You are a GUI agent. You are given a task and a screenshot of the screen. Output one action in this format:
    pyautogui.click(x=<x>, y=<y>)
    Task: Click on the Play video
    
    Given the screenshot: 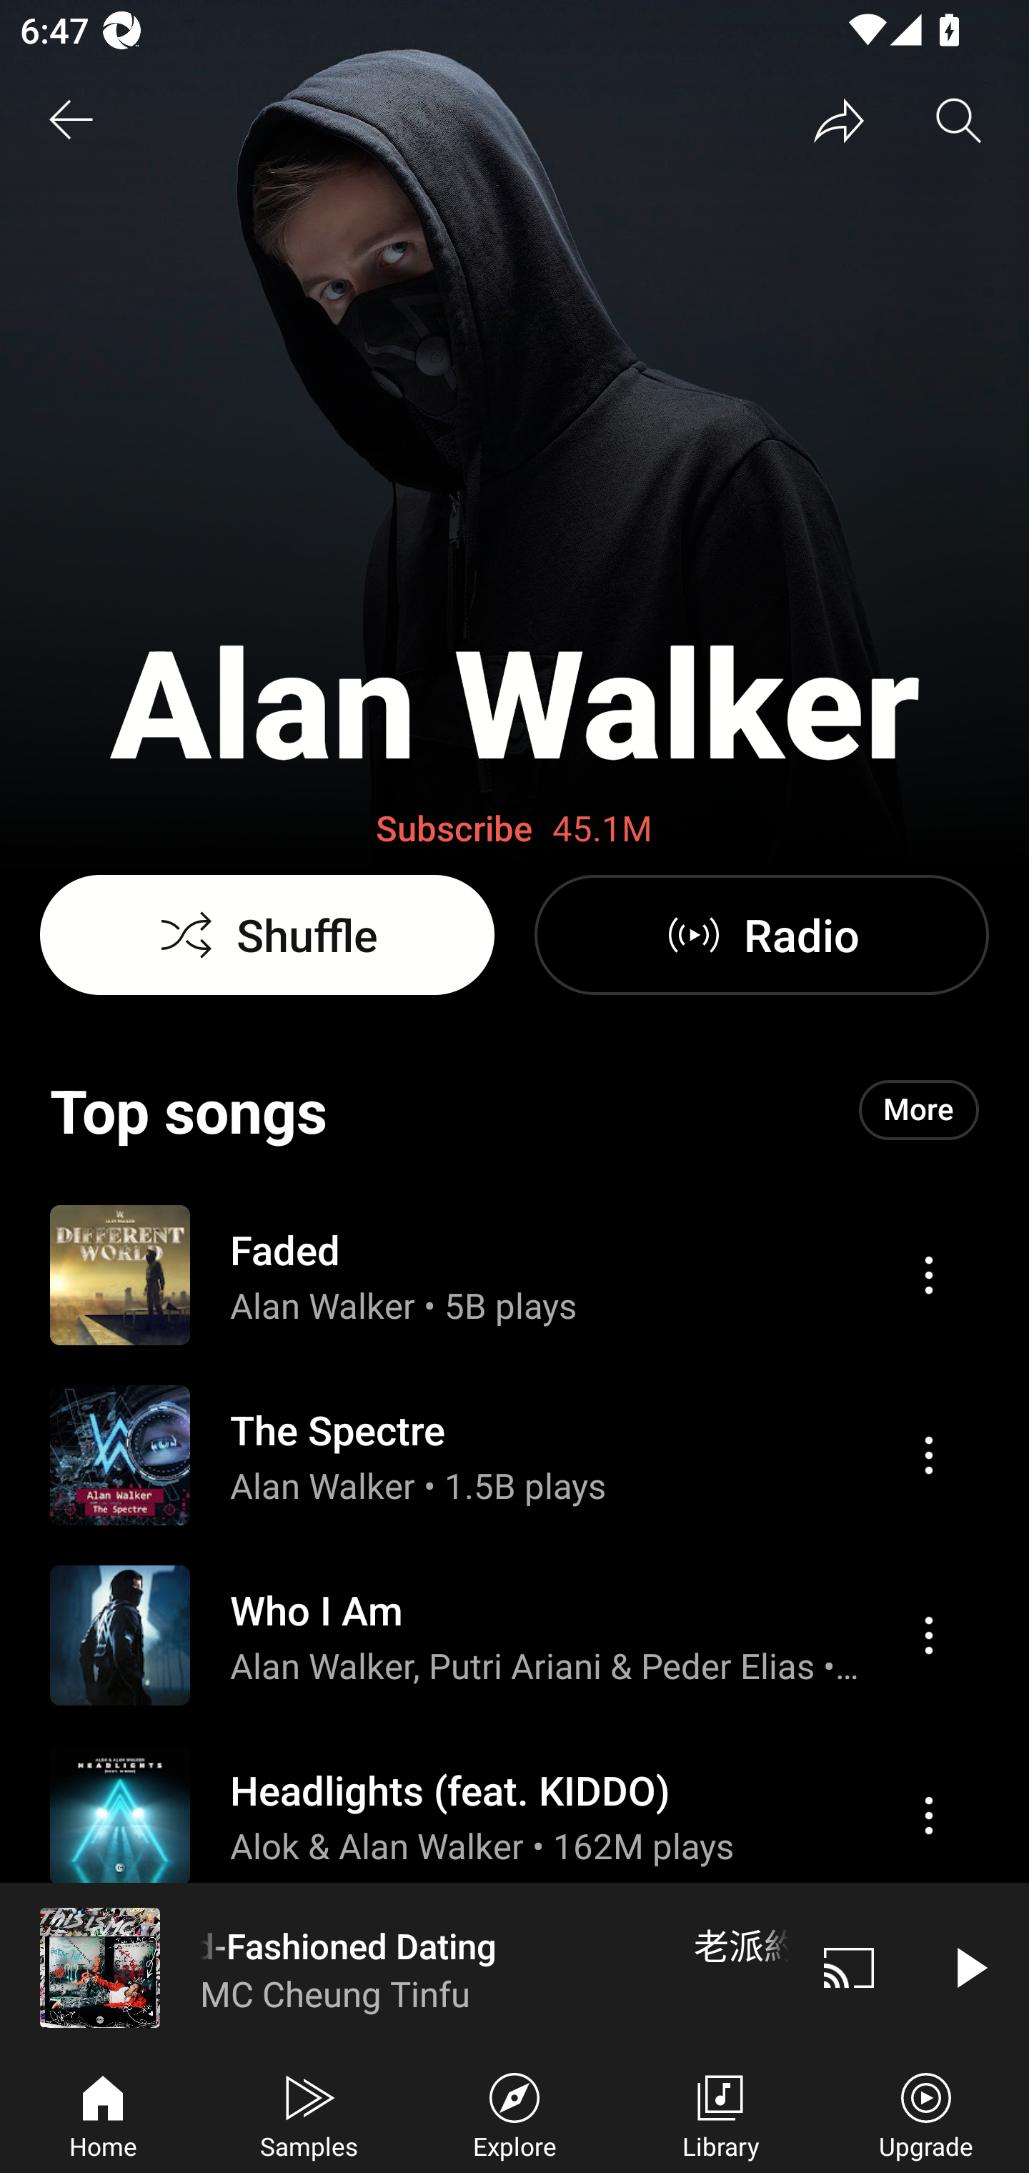 What is the action you would take?
    pyautogui.click(x=969, y=1967)
    